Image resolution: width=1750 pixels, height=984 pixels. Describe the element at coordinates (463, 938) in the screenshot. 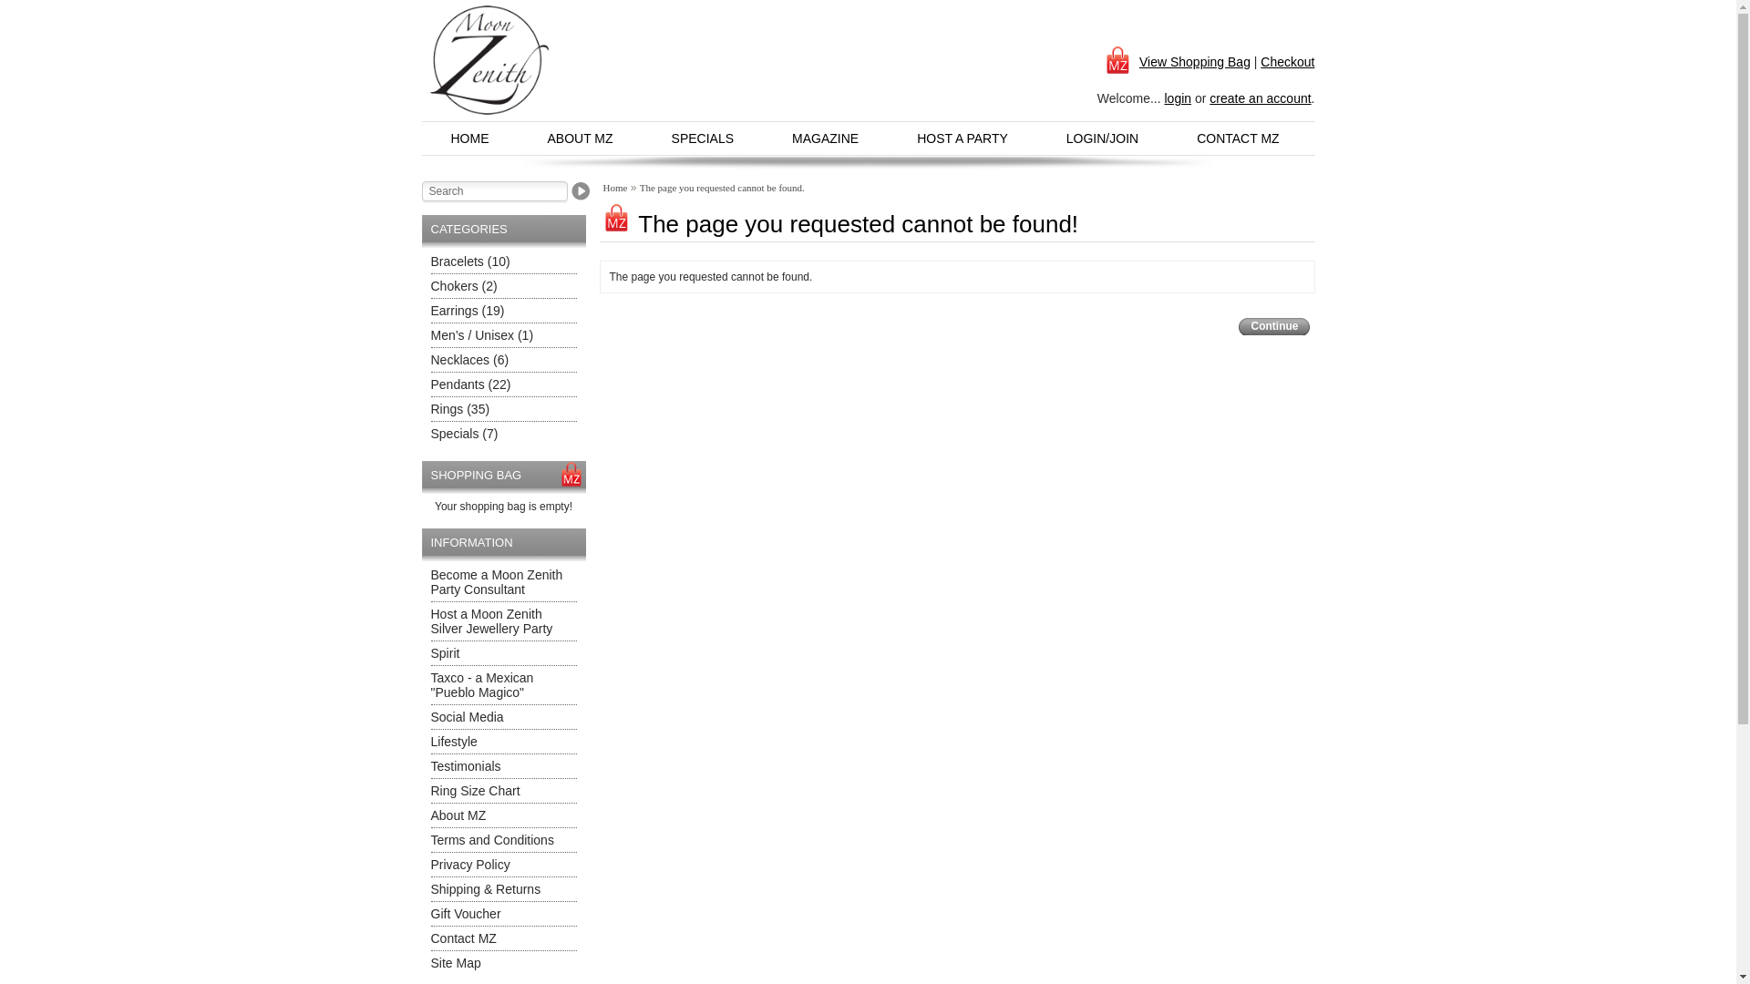

I see `Contact MZ` at that location.